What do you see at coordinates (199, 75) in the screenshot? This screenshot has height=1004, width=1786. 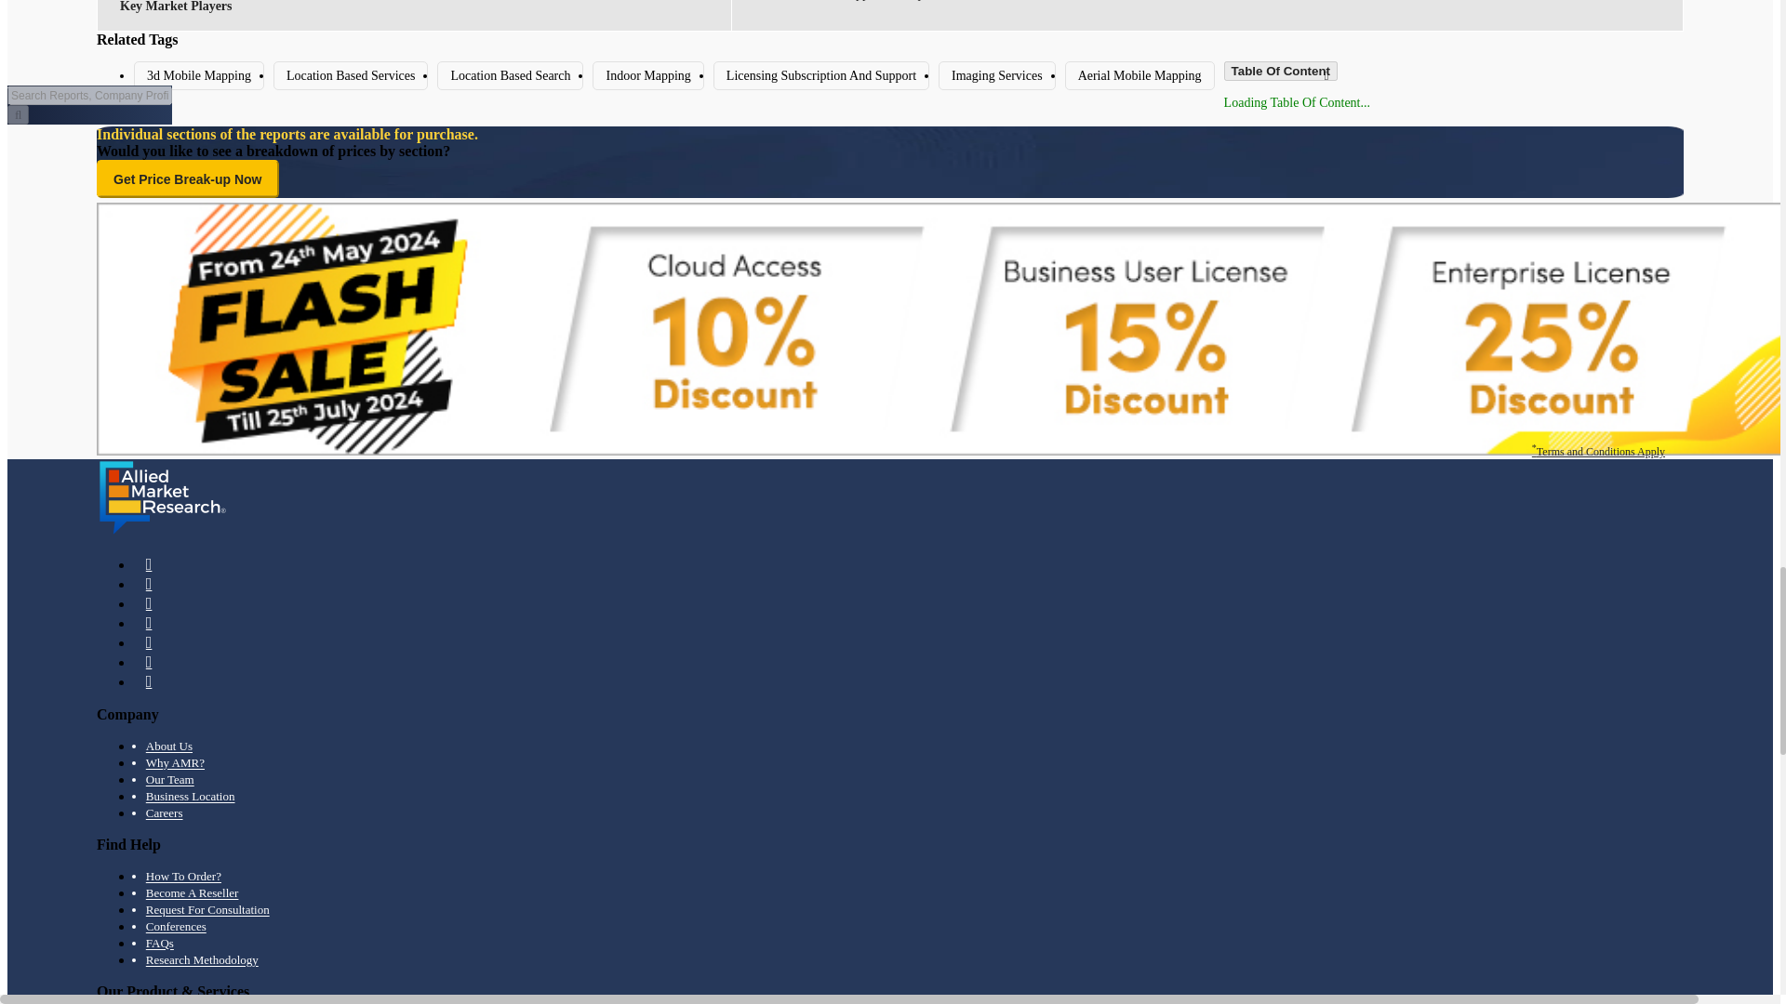 I see `3d Mobile Mapping` at bounding box center [199, 75].